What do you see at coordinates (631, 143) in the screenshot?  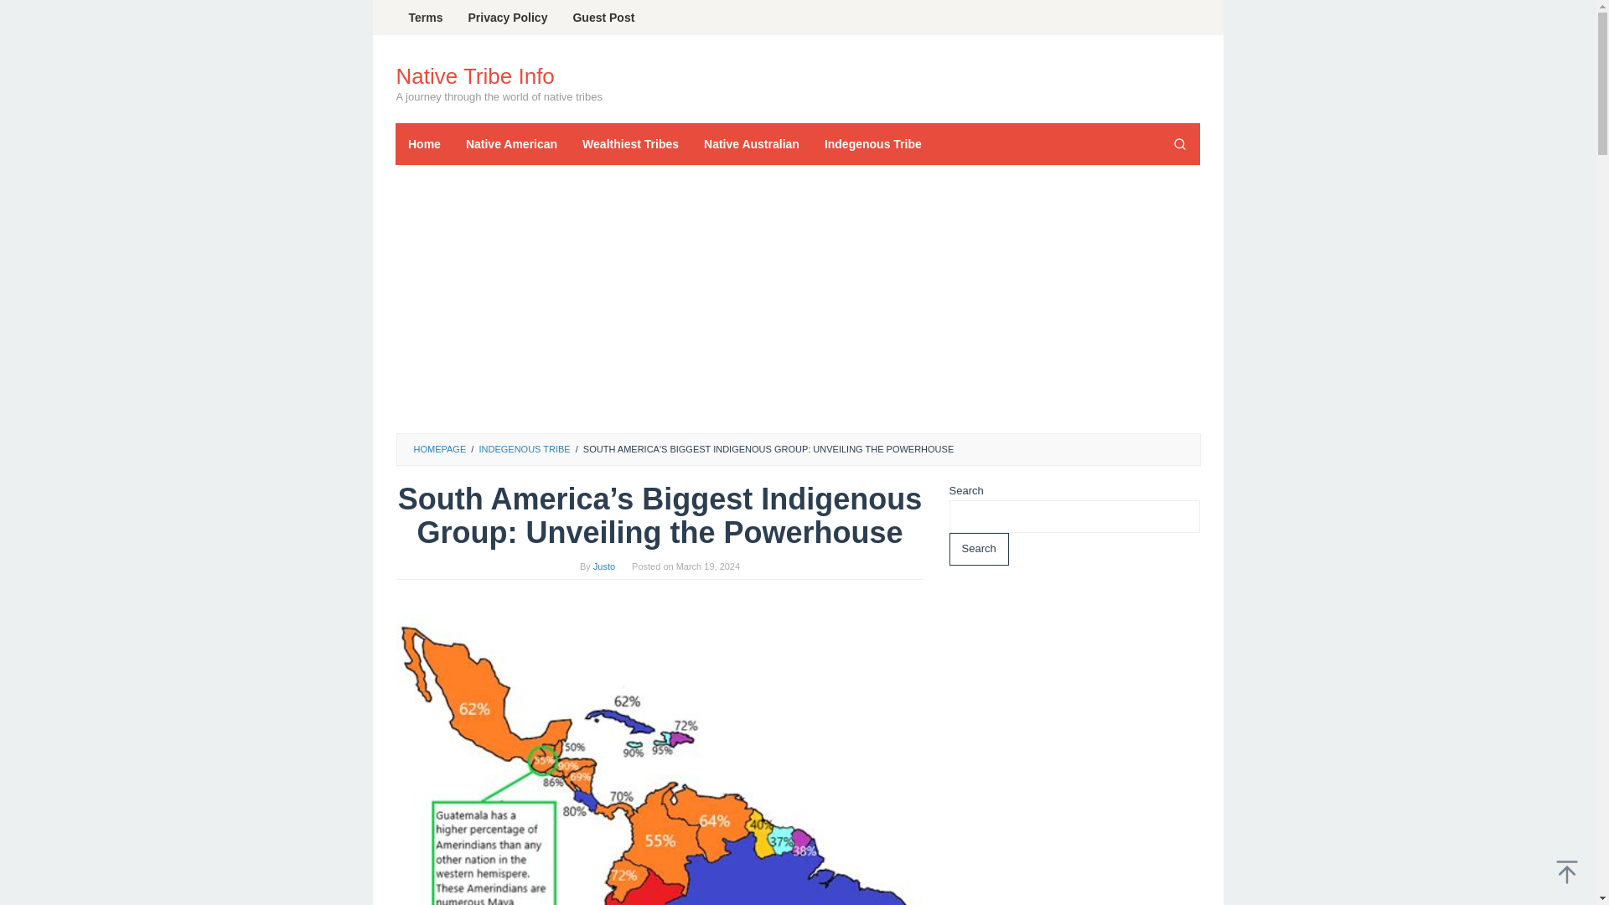 I see `Wealthiest Tribes` at bounding box center [631, 143].